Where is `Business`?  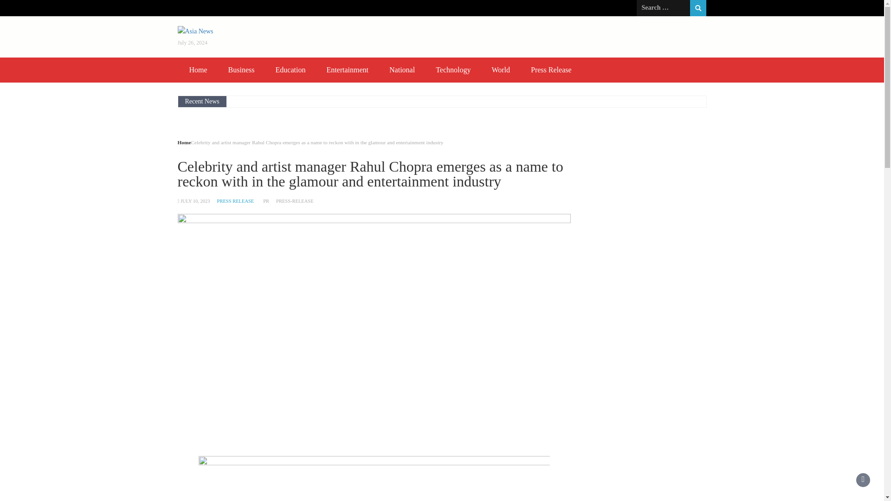 Business is located at coordinates (241, 70).